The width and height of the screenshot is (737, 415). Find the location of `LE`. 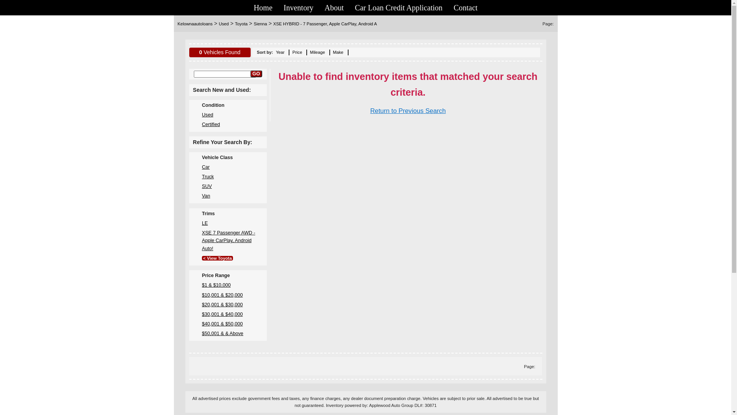

LE is located at coordinates (205, 223).